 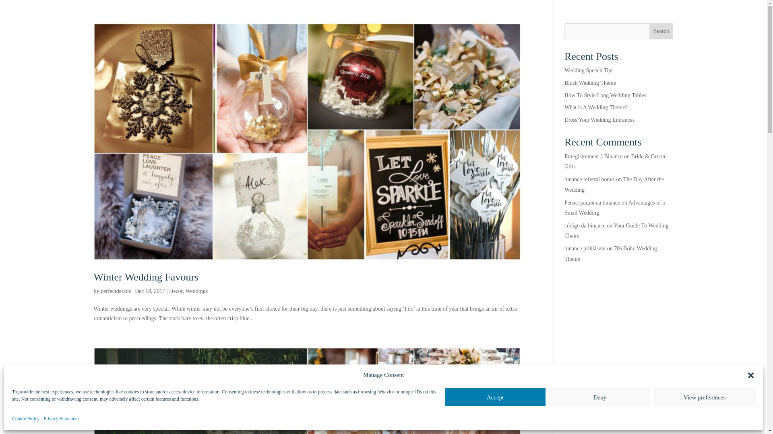 What do you see at coordinates (115, 291) in the screenshot?
I see `Posts by perfectdetails` at bounding box center [115, 291].